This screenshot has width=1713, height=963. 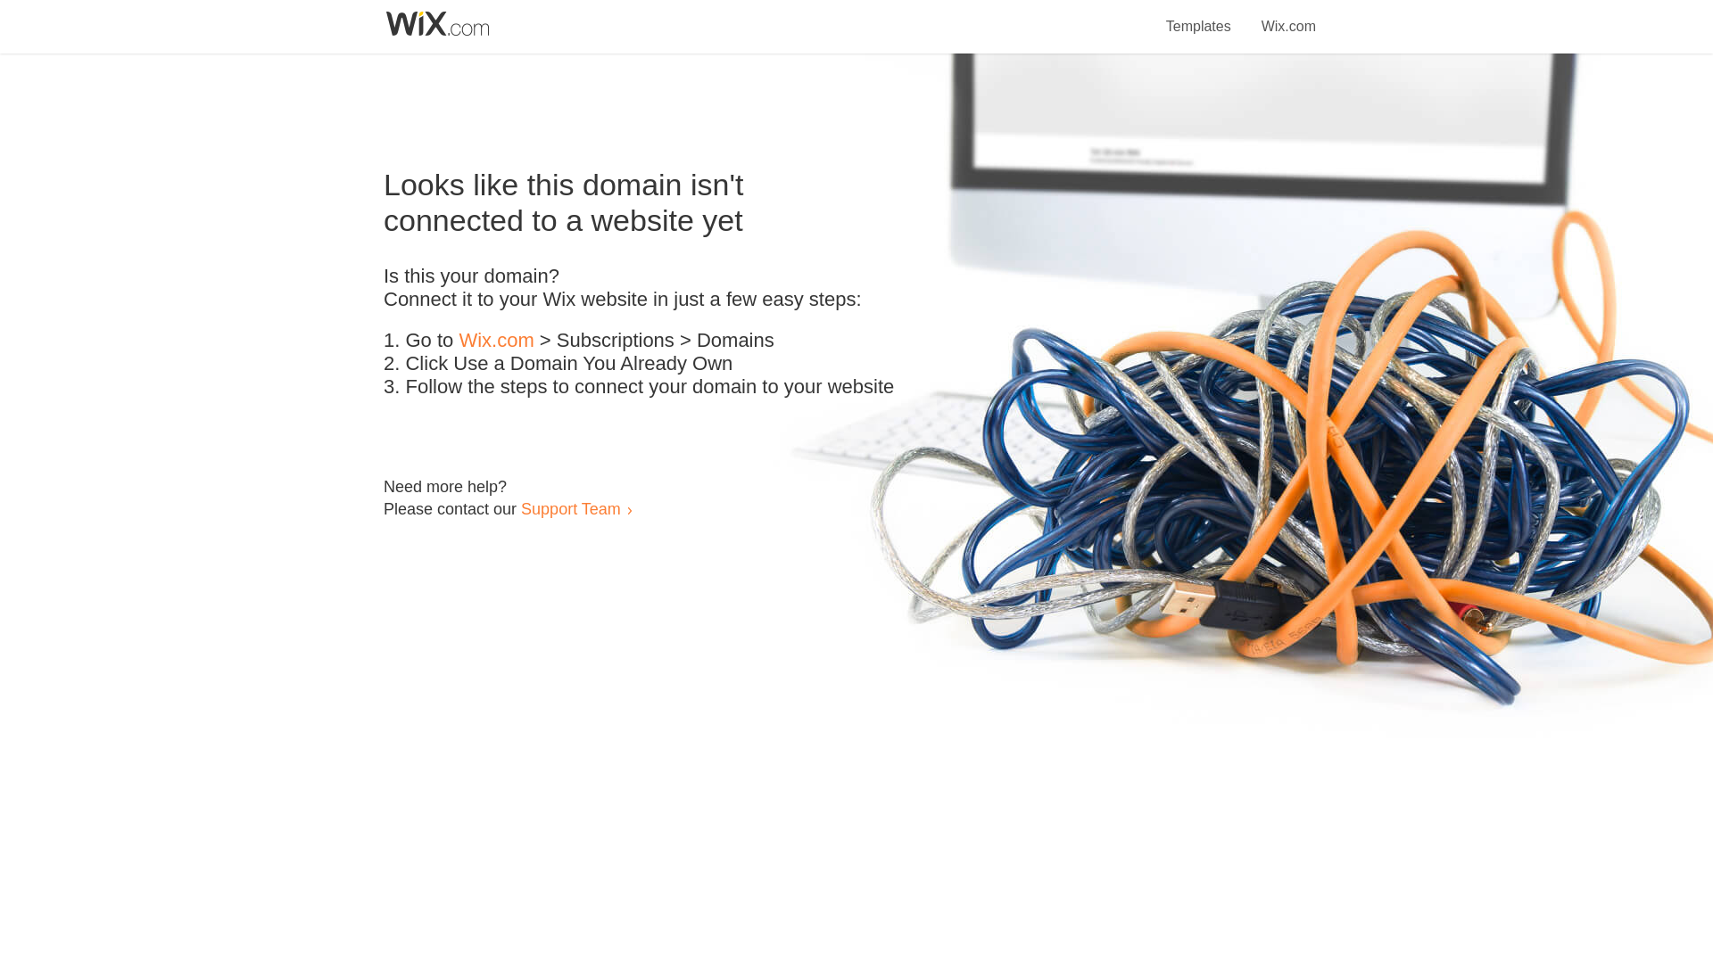 What do you see at coordinates (1288, 16) in the screenshot?
I see `Wix.com` at bounding box center [1288, 16].